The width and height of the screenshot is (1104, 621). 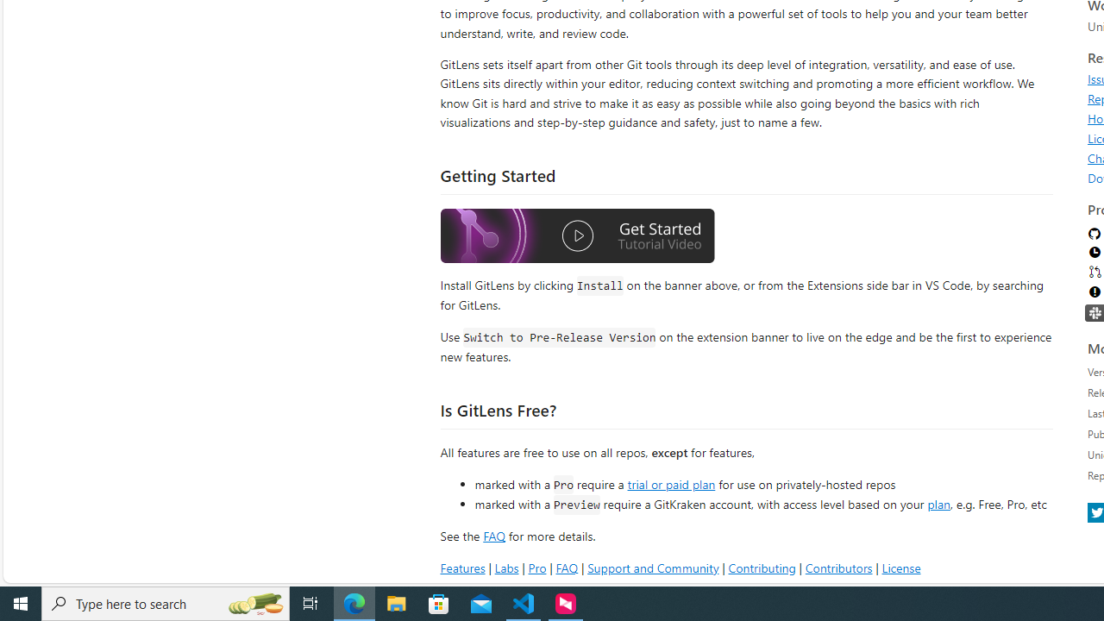 I want to click on Watch the GitLens Getting Started video, so click(x=577, y=238).